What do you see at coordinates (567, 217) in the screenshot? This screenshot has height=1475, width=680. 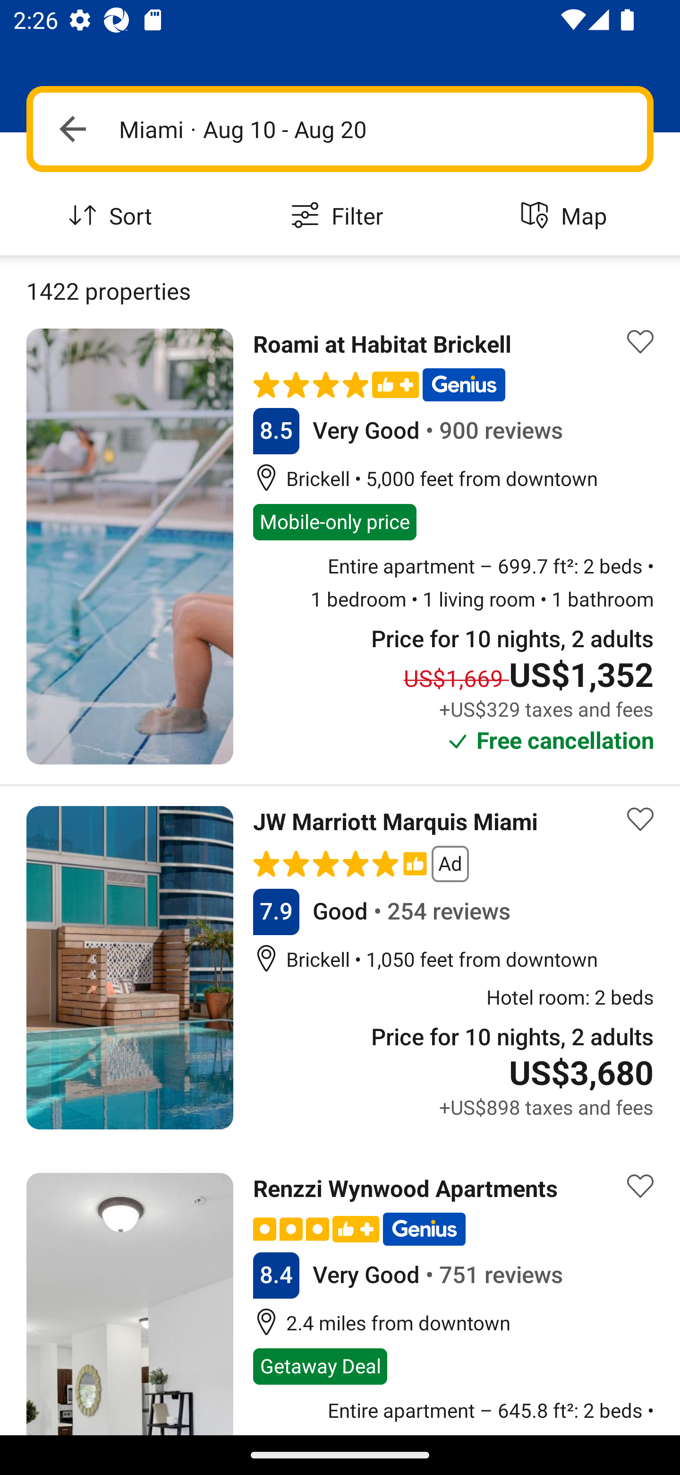 I see `Map` at bounding box center [567, 217].